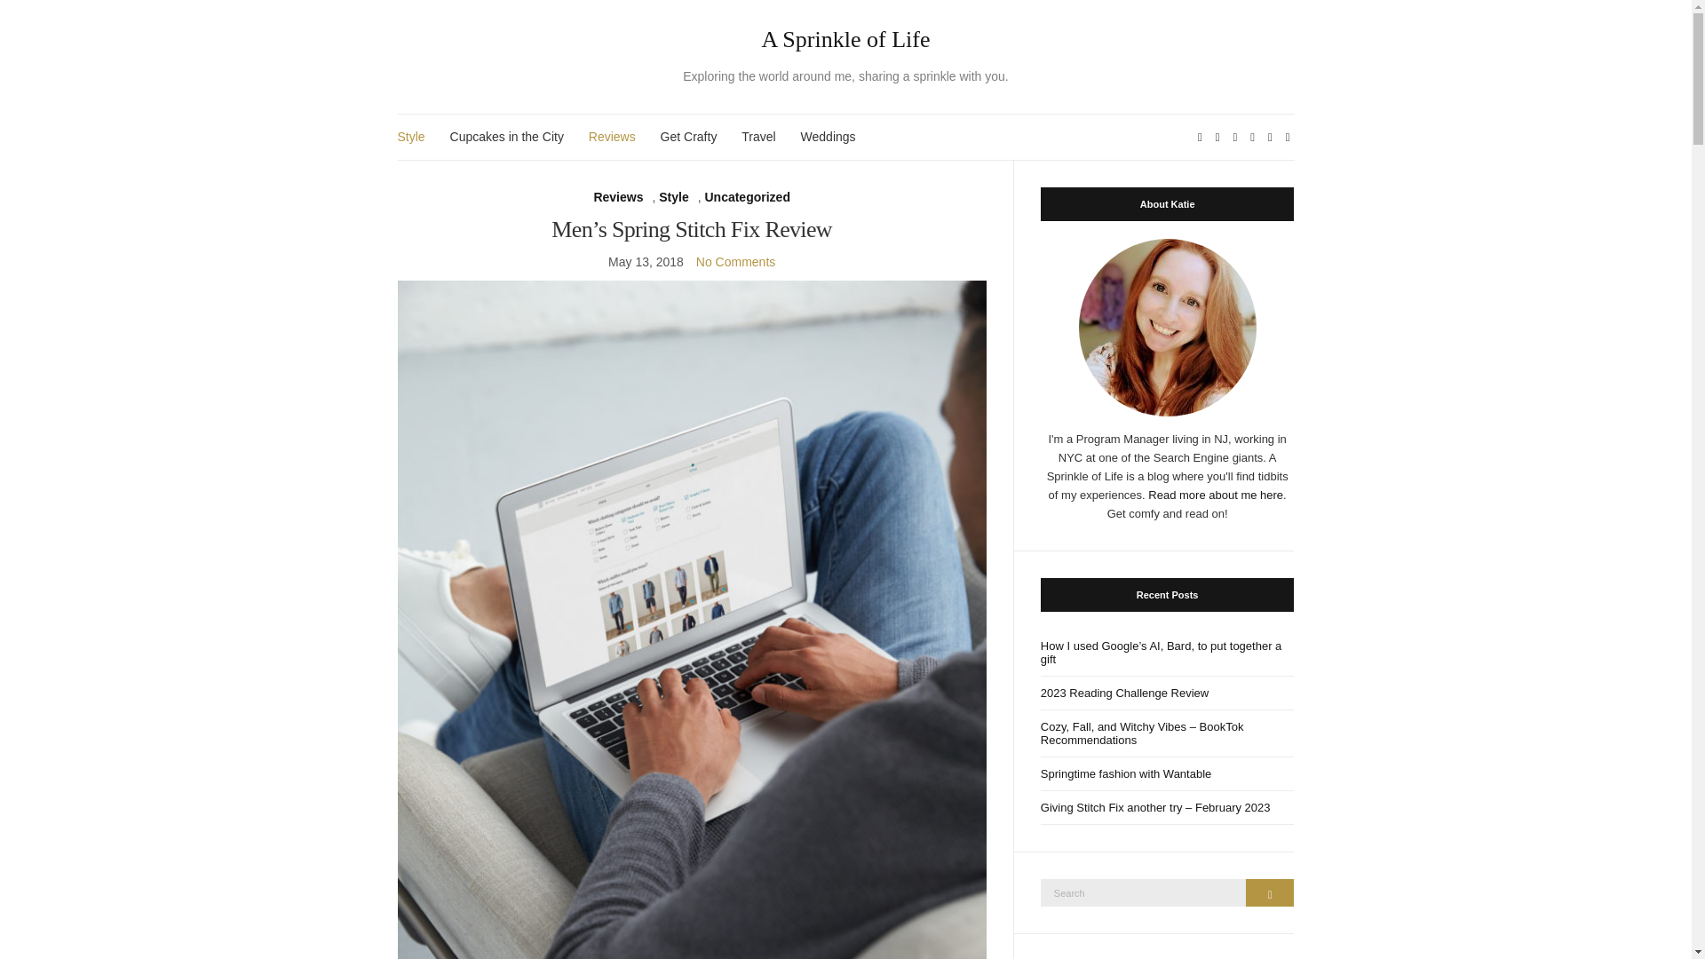 The width and height of the screenshot is (1705, 959). I want to click on Travel, so click(758, 137).